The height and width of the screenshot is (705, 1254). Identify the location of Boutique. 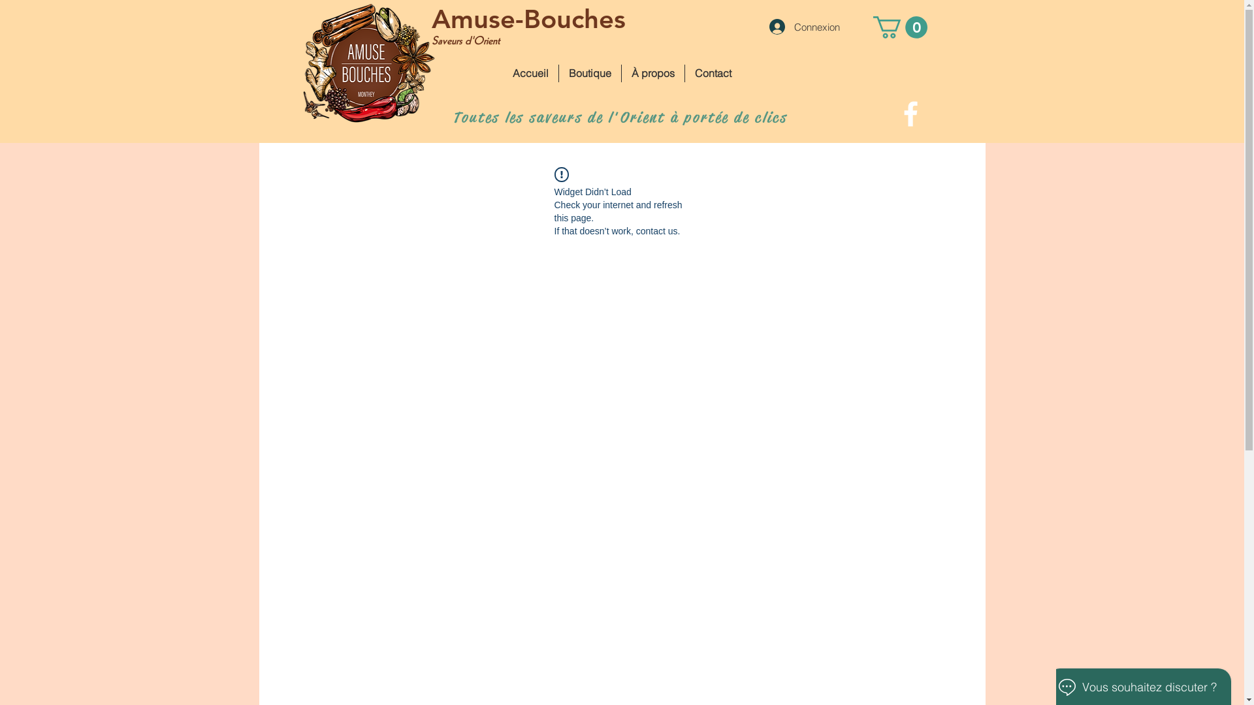
(590, 73).